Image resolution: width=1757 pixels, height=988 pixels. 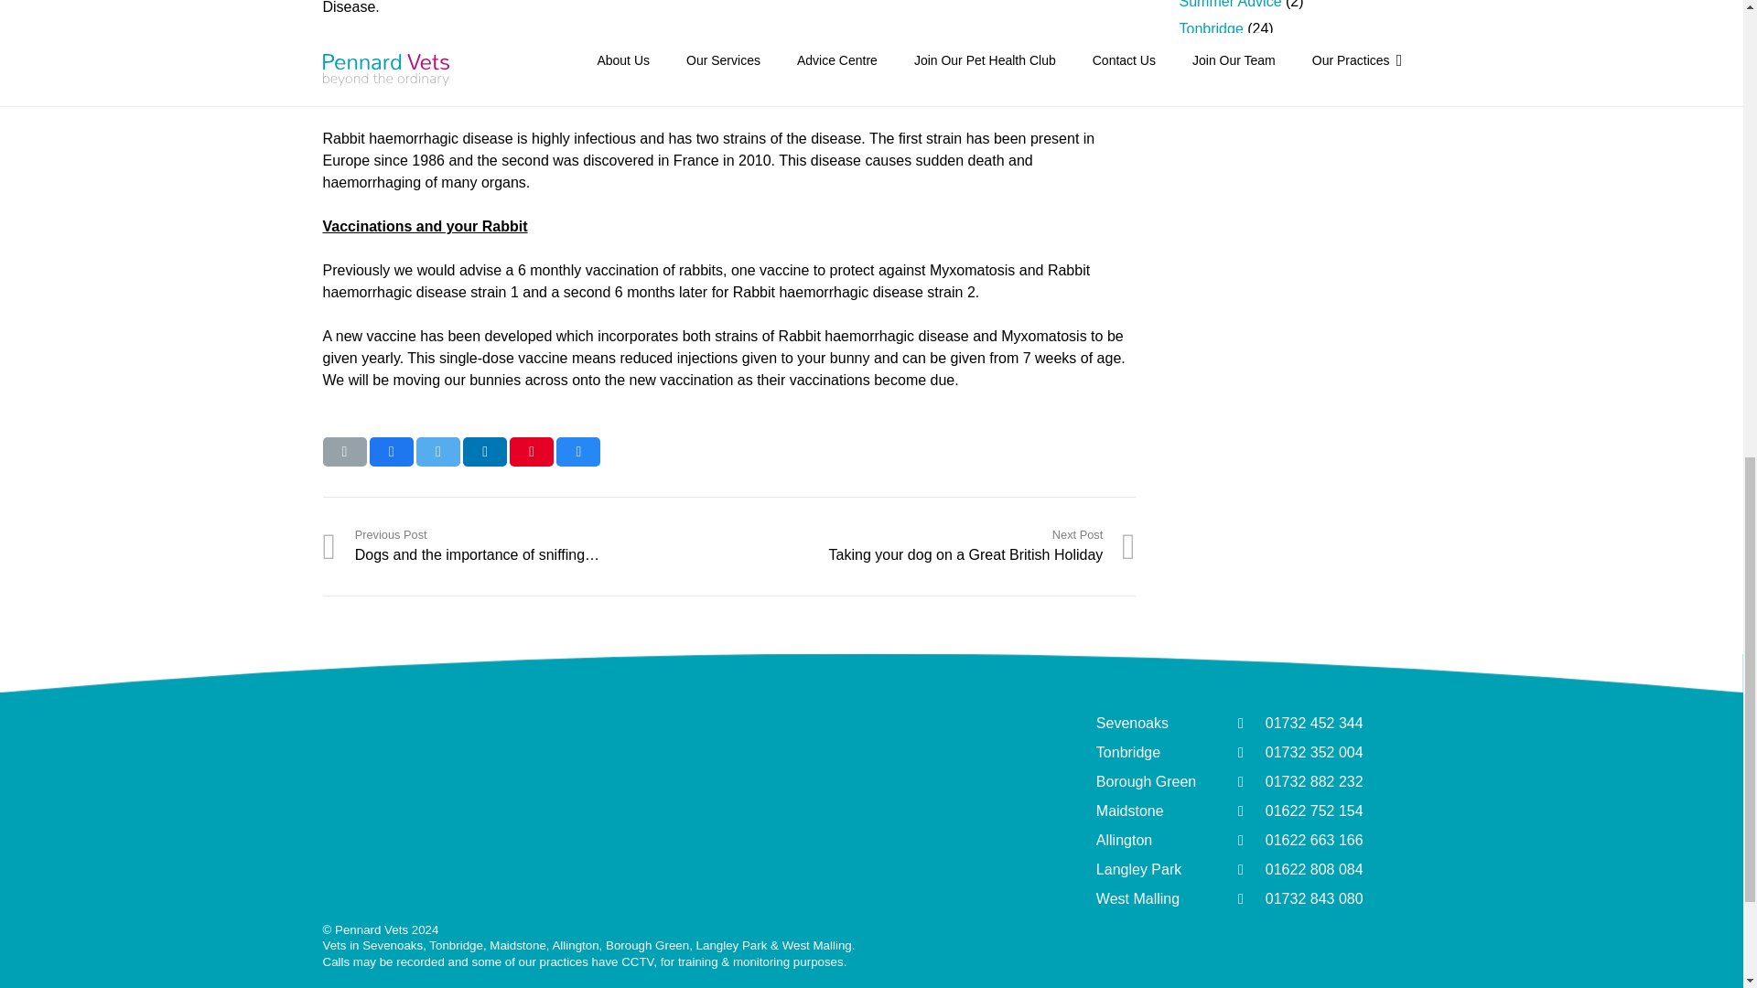 I want to click on Pin this, so click(x=531, y=452).